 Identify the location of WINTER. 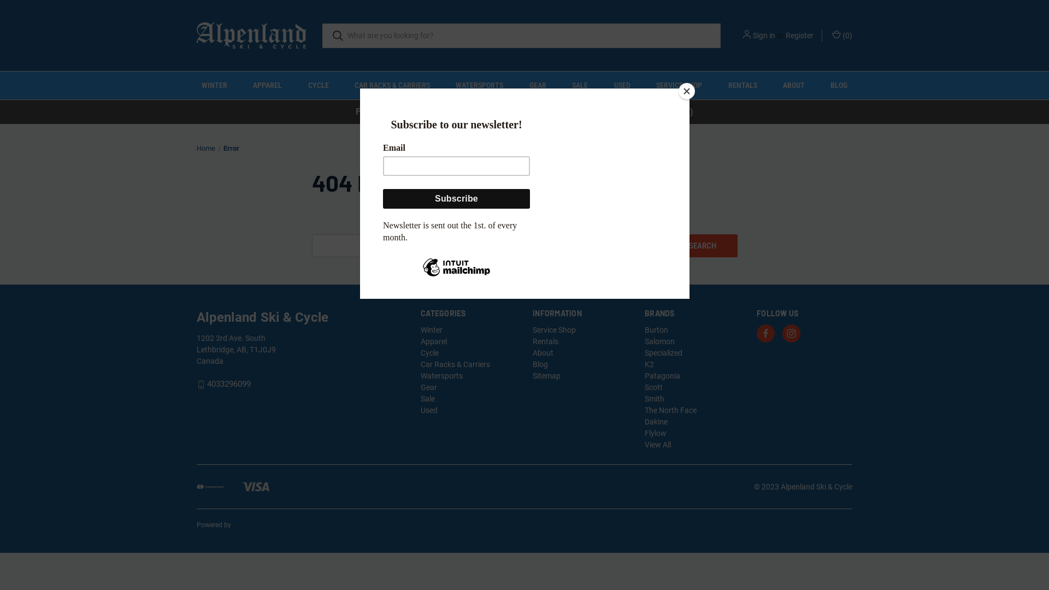
(214, 85).